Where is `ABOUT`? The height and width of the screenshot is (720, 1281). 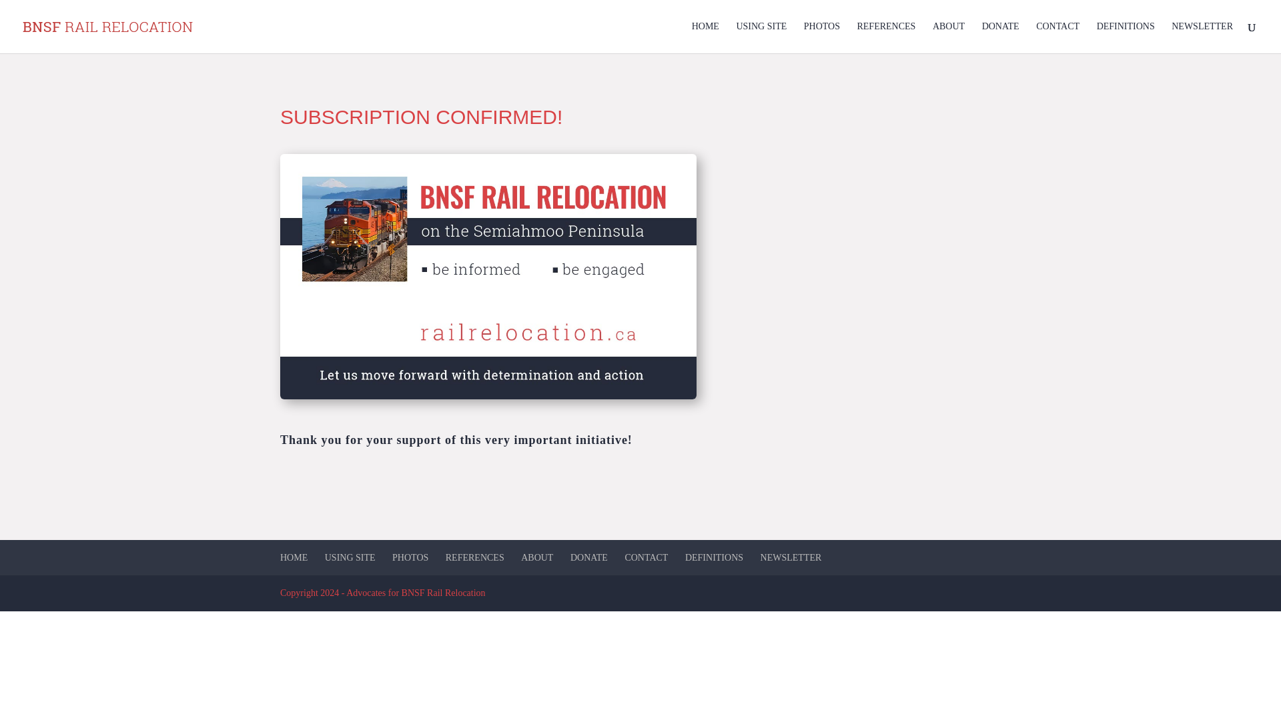 ABOUT is located at coordinates (537, 557).